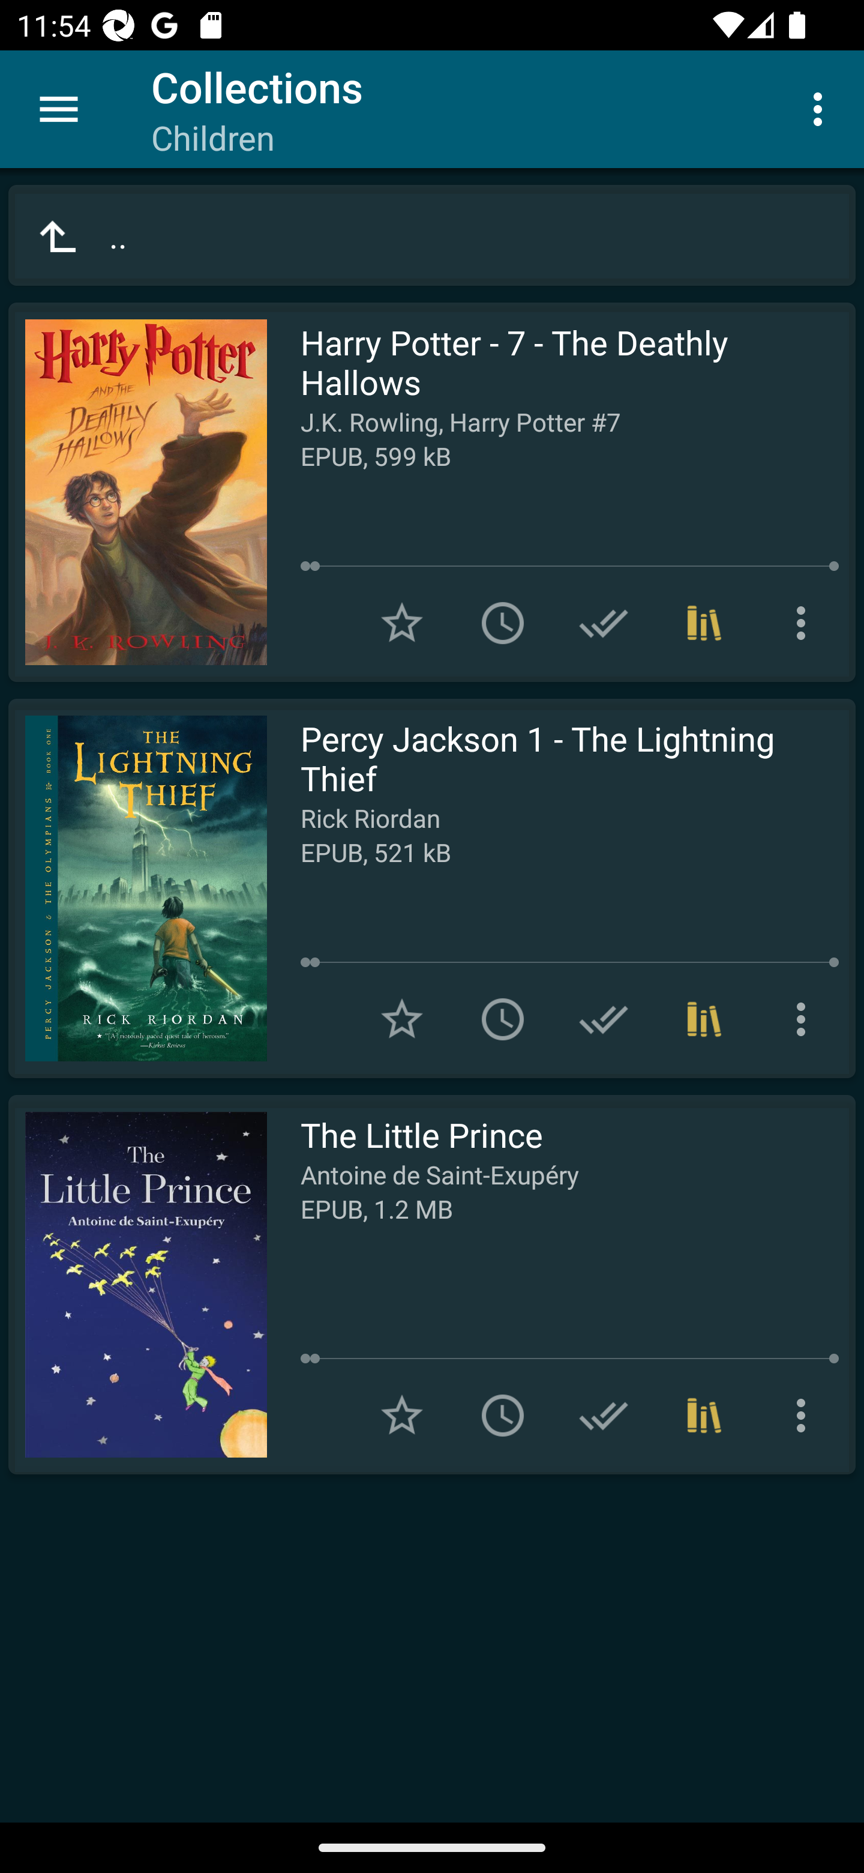 This screenshot has height=1873, width=864. I want to click on Add to Have read, so click(604, 623).